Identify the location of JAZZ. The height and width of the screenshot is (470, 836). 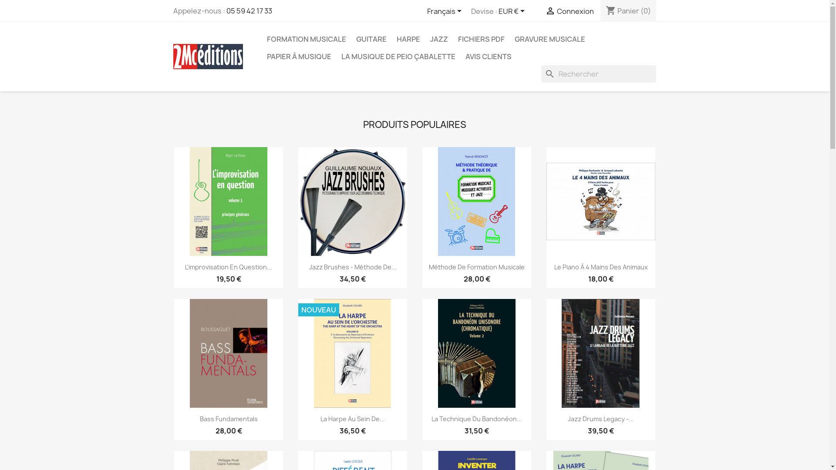
(439, 39).